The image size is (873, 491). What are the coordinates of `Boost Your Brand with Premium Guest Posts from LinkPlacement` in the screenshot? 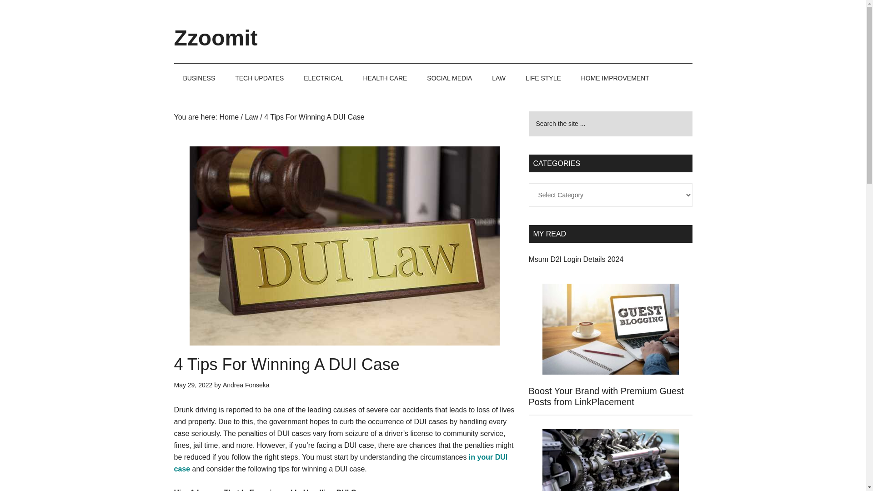 It's located at (606, 396).